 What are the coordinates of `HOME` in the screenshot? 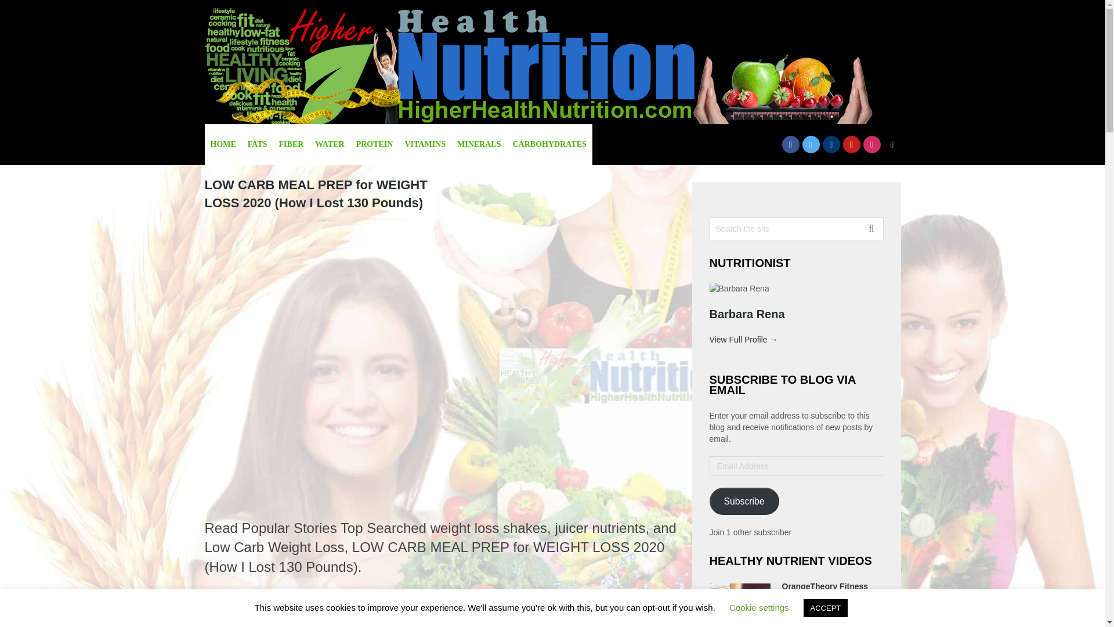 It's located at (223, 144).